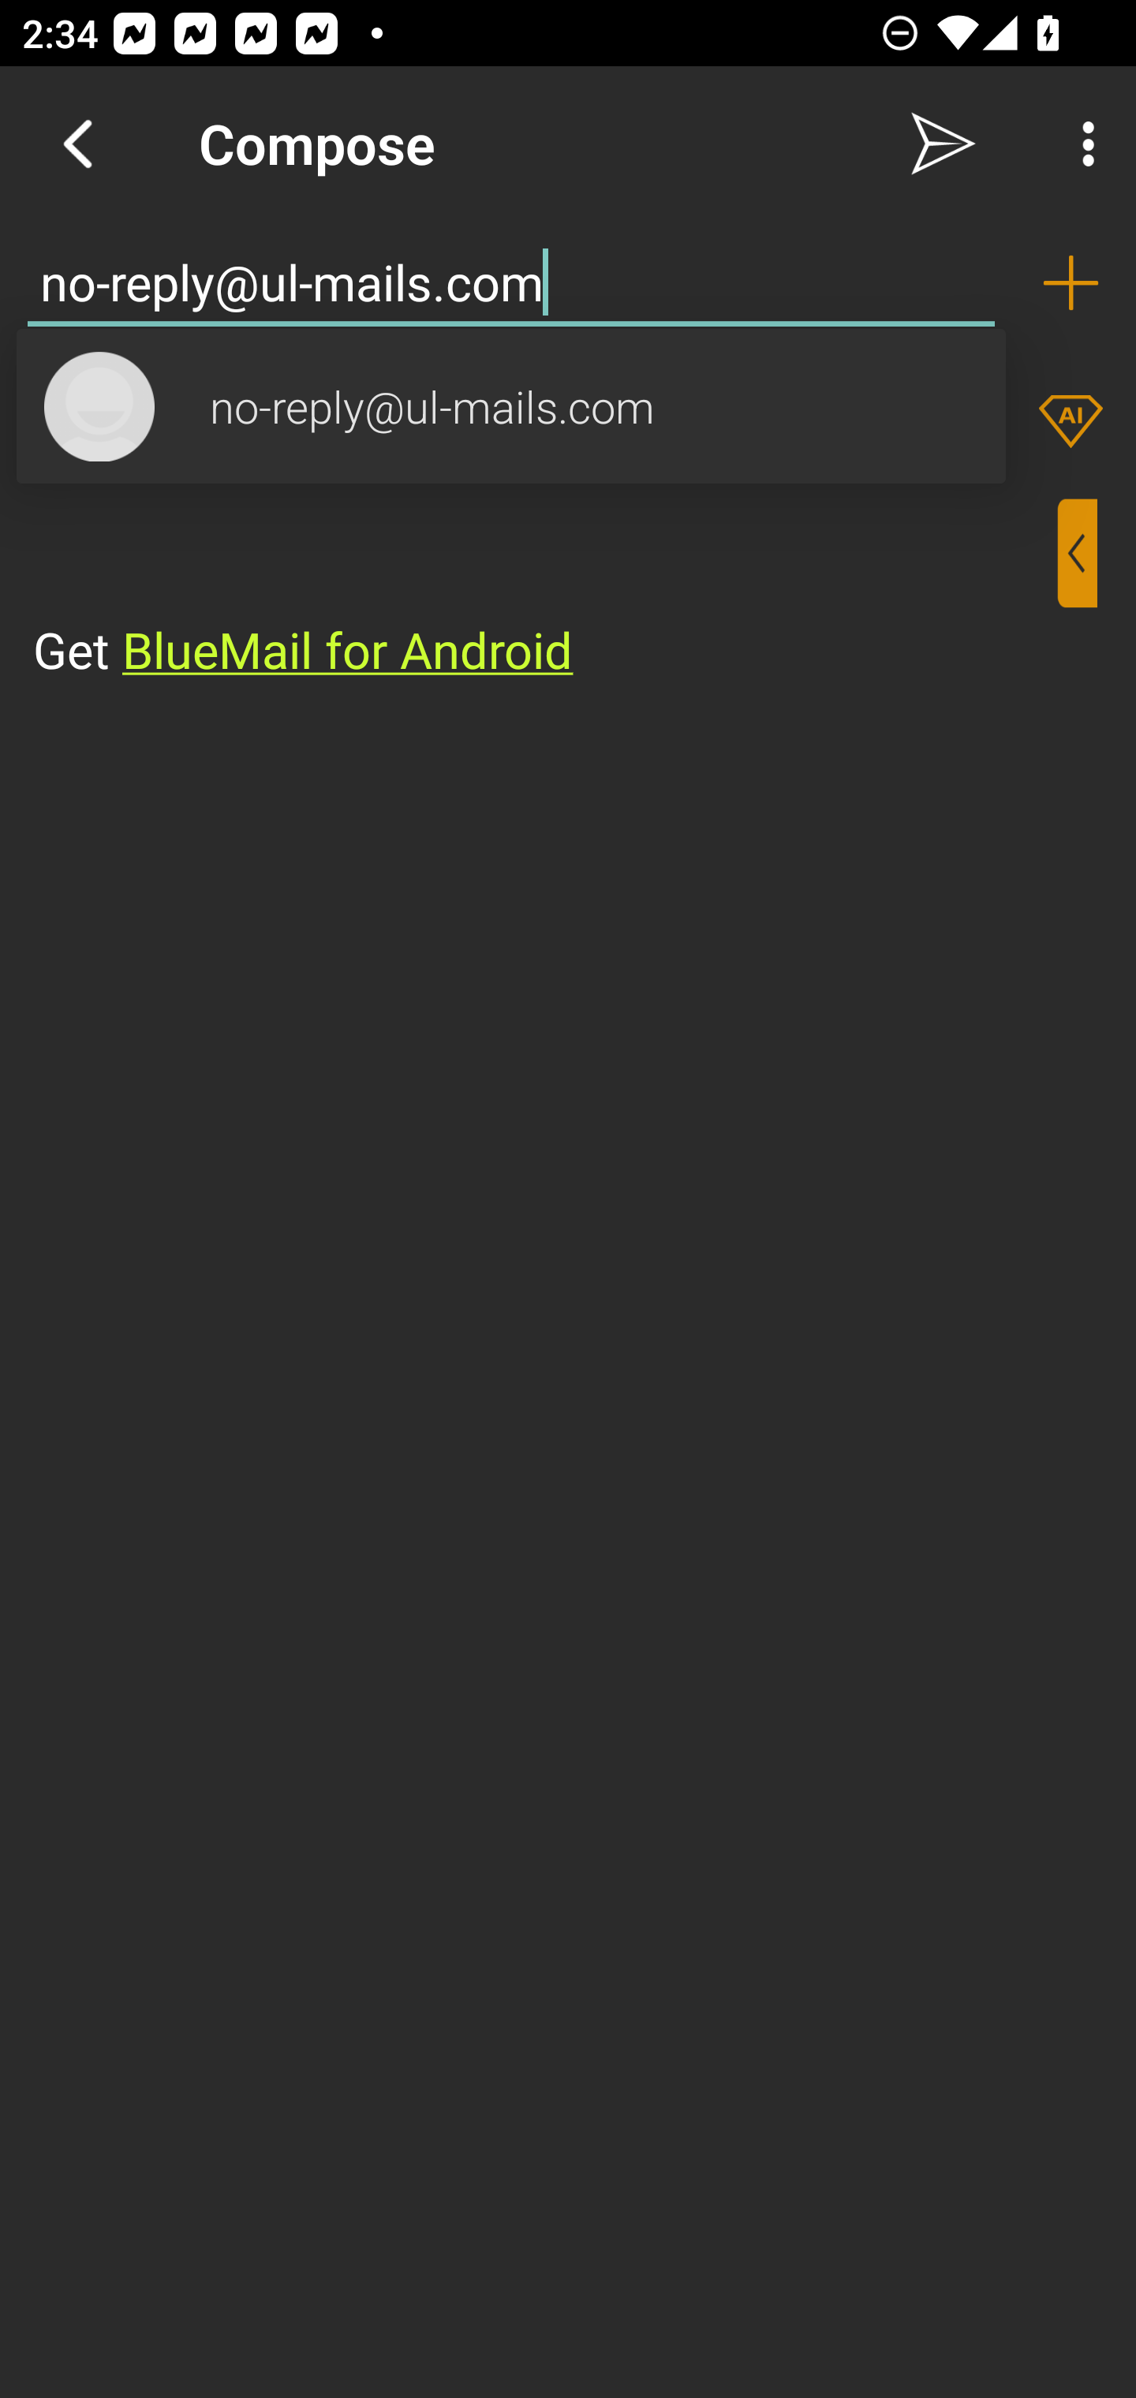  What do you see at coordinates (1071, 282) in the screenshot?
I see `Add recipient (To)` at bounding box center [1071, 282].